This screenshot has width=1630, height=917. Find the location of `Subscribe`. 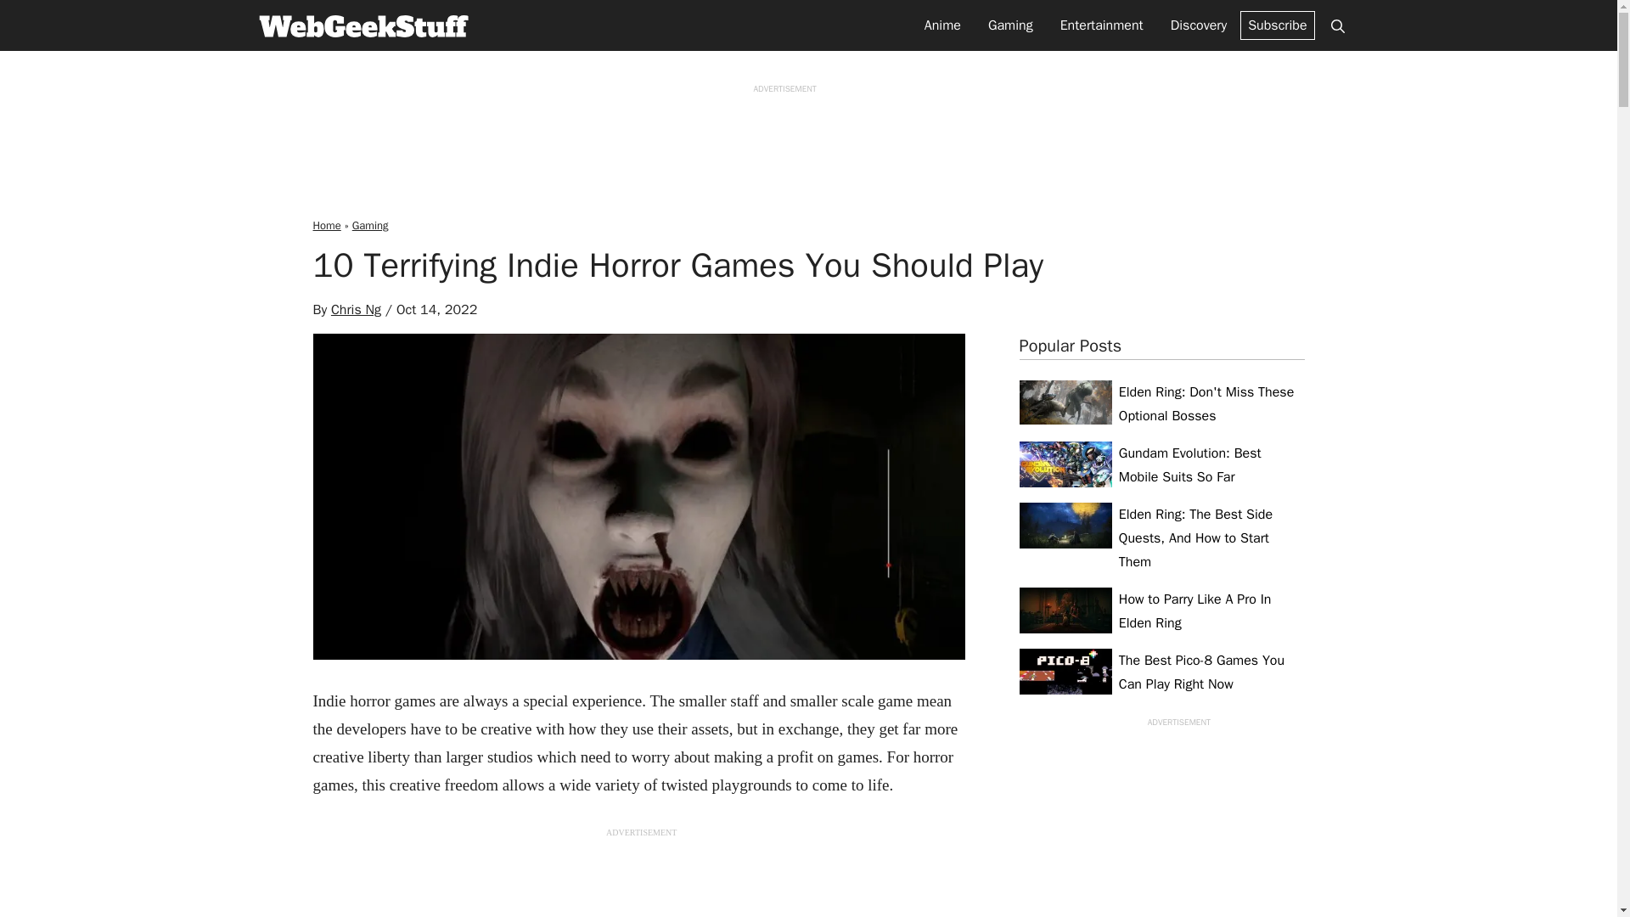

Subscribe is located at coordinates (1277, 25).